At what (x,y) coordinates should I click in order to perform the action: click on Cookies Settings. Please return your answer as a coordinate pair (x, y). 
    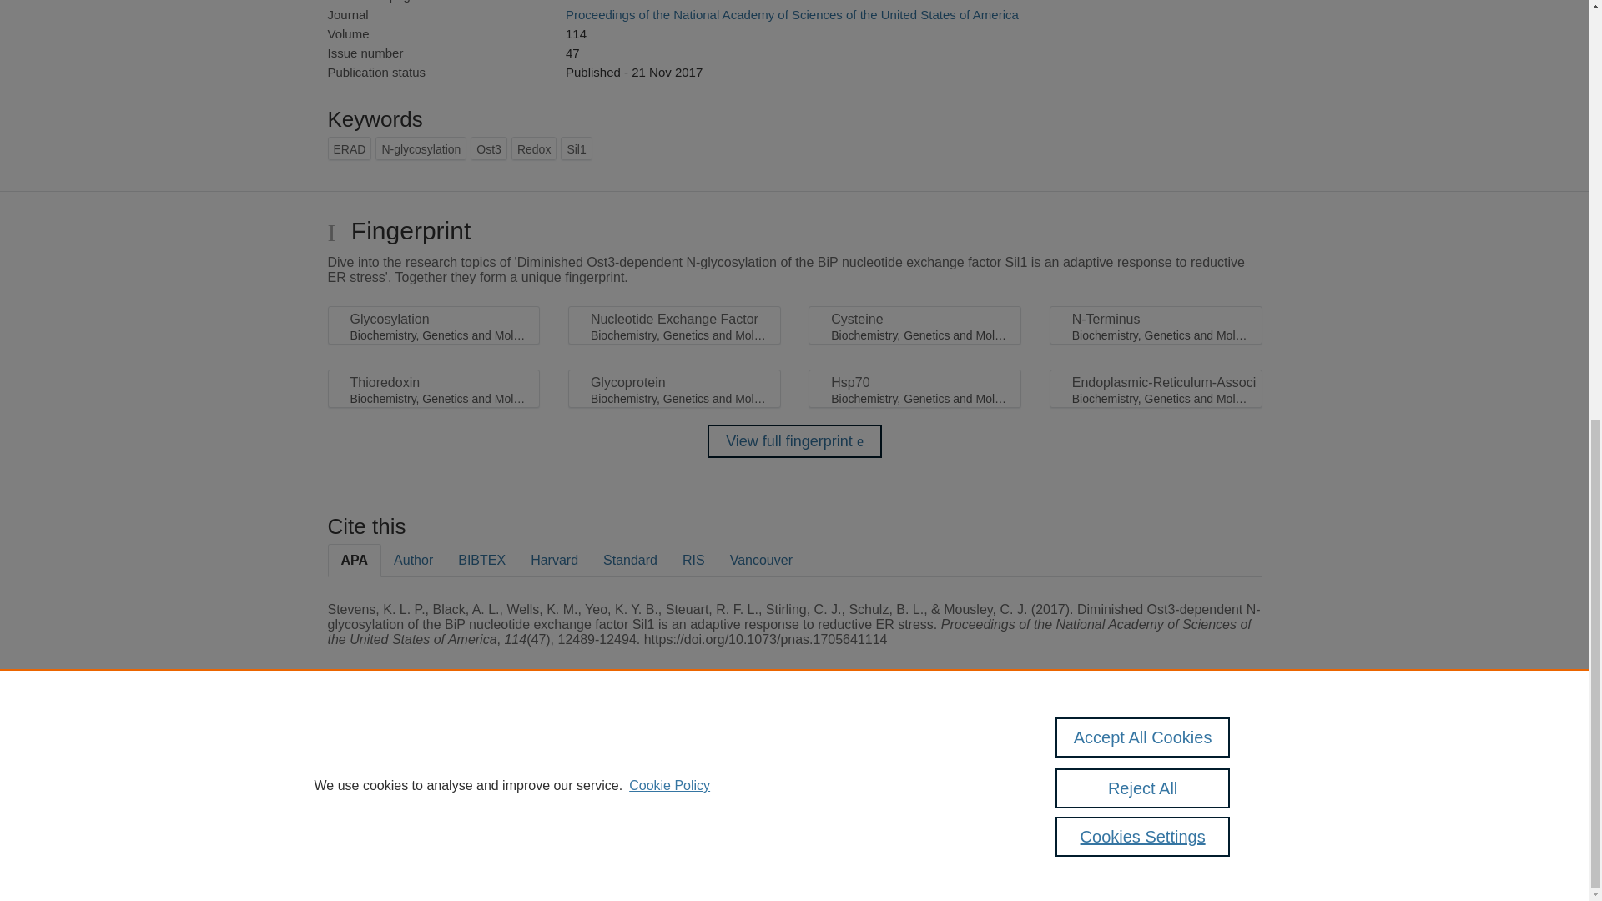
    Looking at the image, I should click on (367, 836).